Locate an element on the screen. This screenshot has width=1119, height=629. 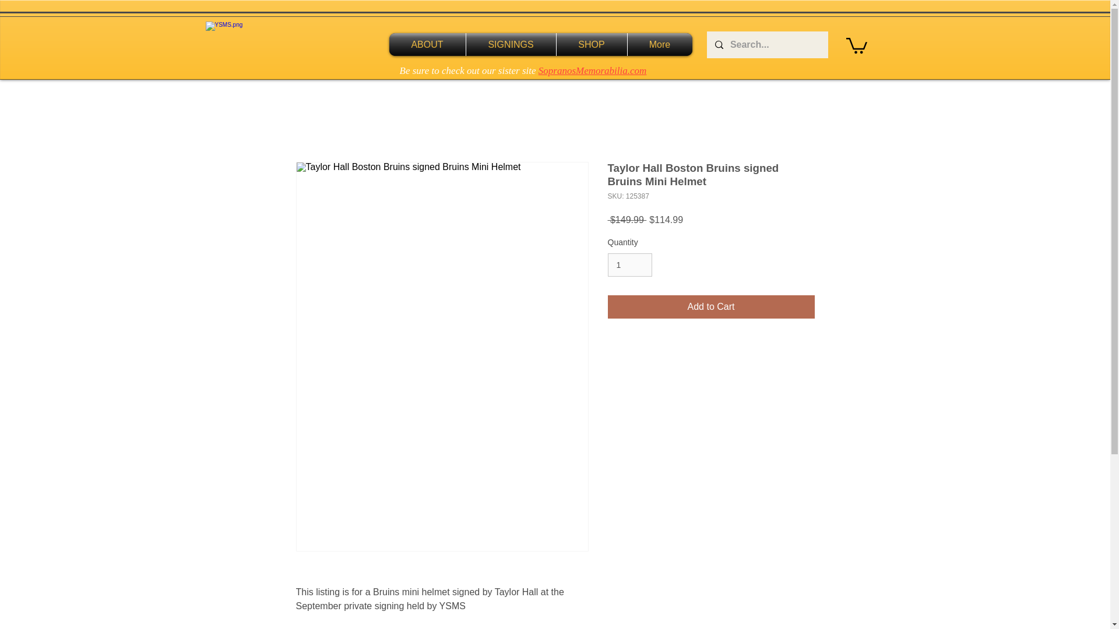
ABOUT is located at coordinates (427, 44).